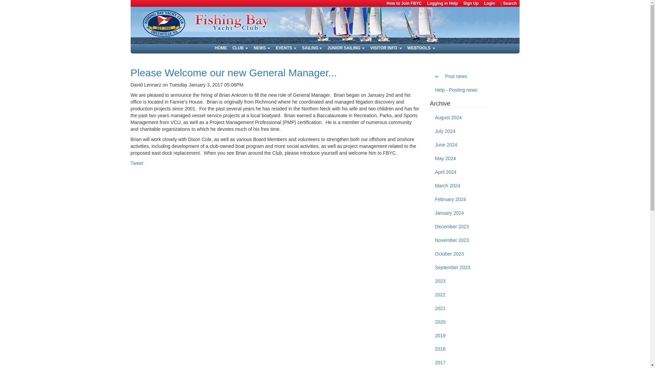  I want to click on October 2023, so click(458, 254).